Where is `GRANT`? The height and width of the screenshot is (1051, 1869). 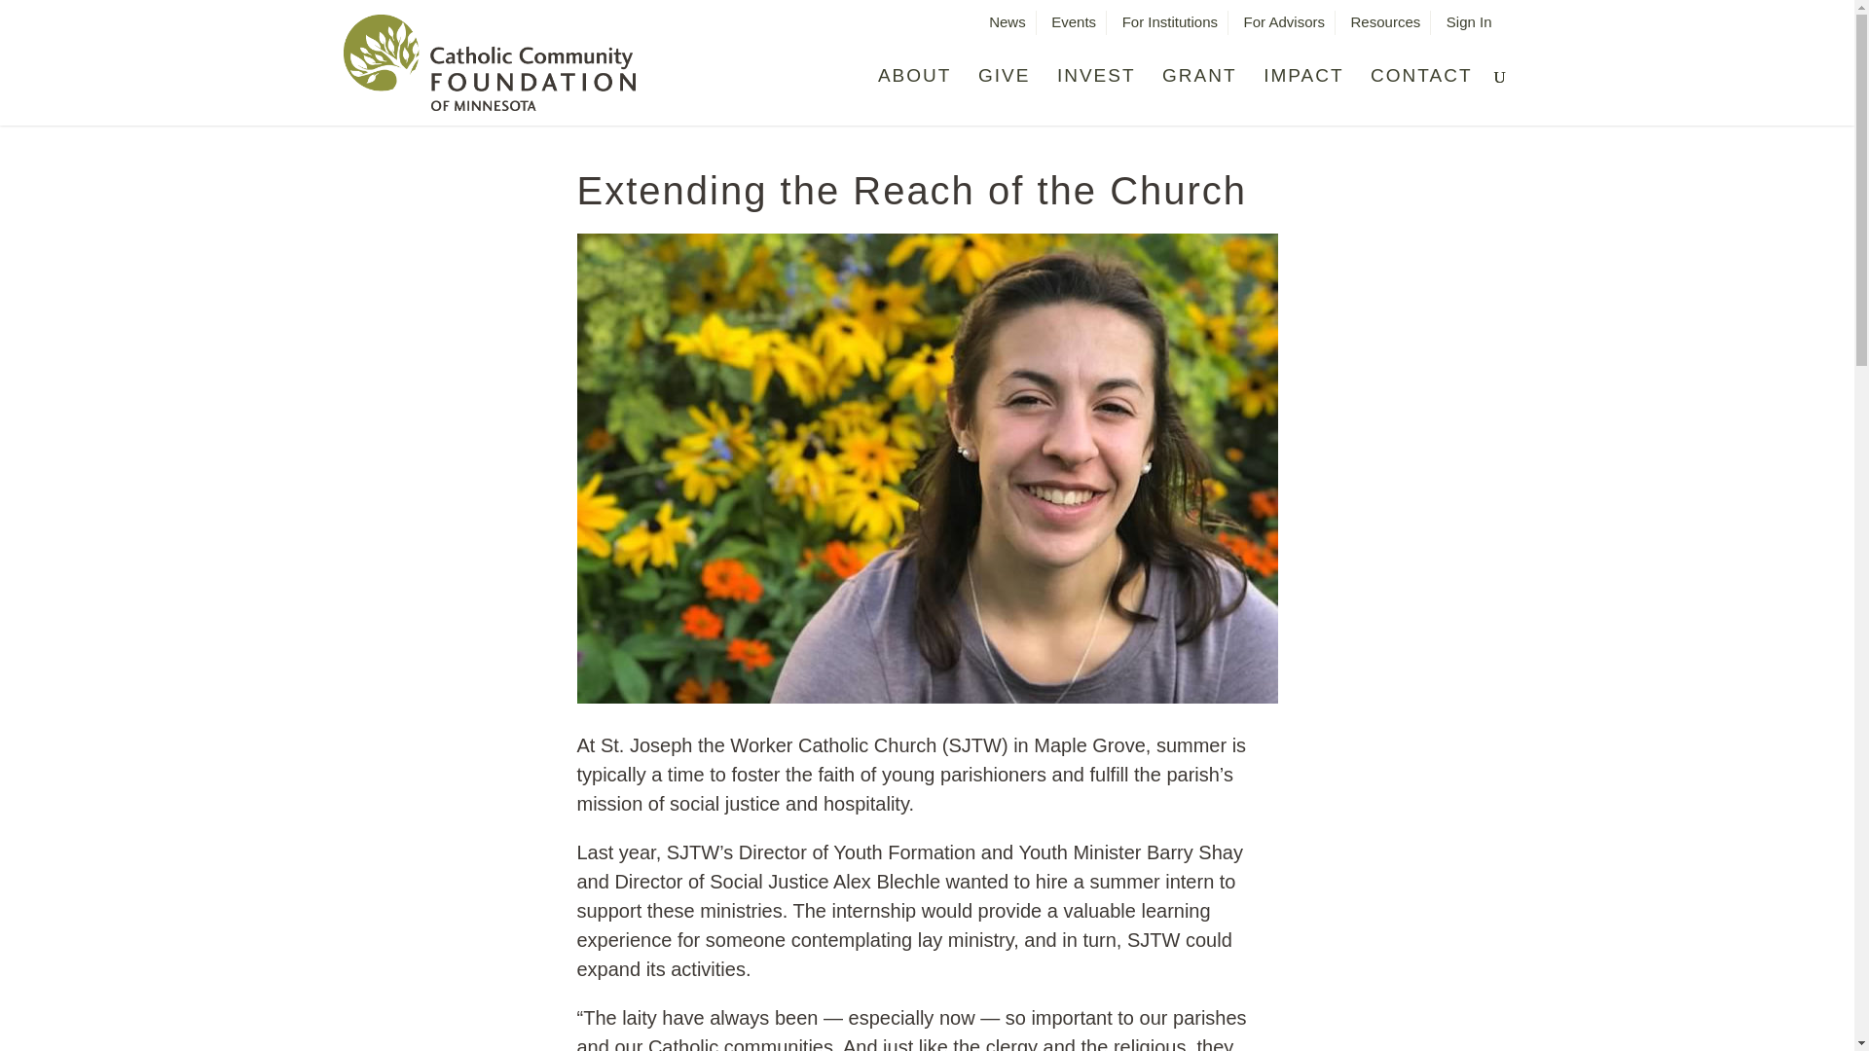 GRANT is located at coordinates (1199, 90).